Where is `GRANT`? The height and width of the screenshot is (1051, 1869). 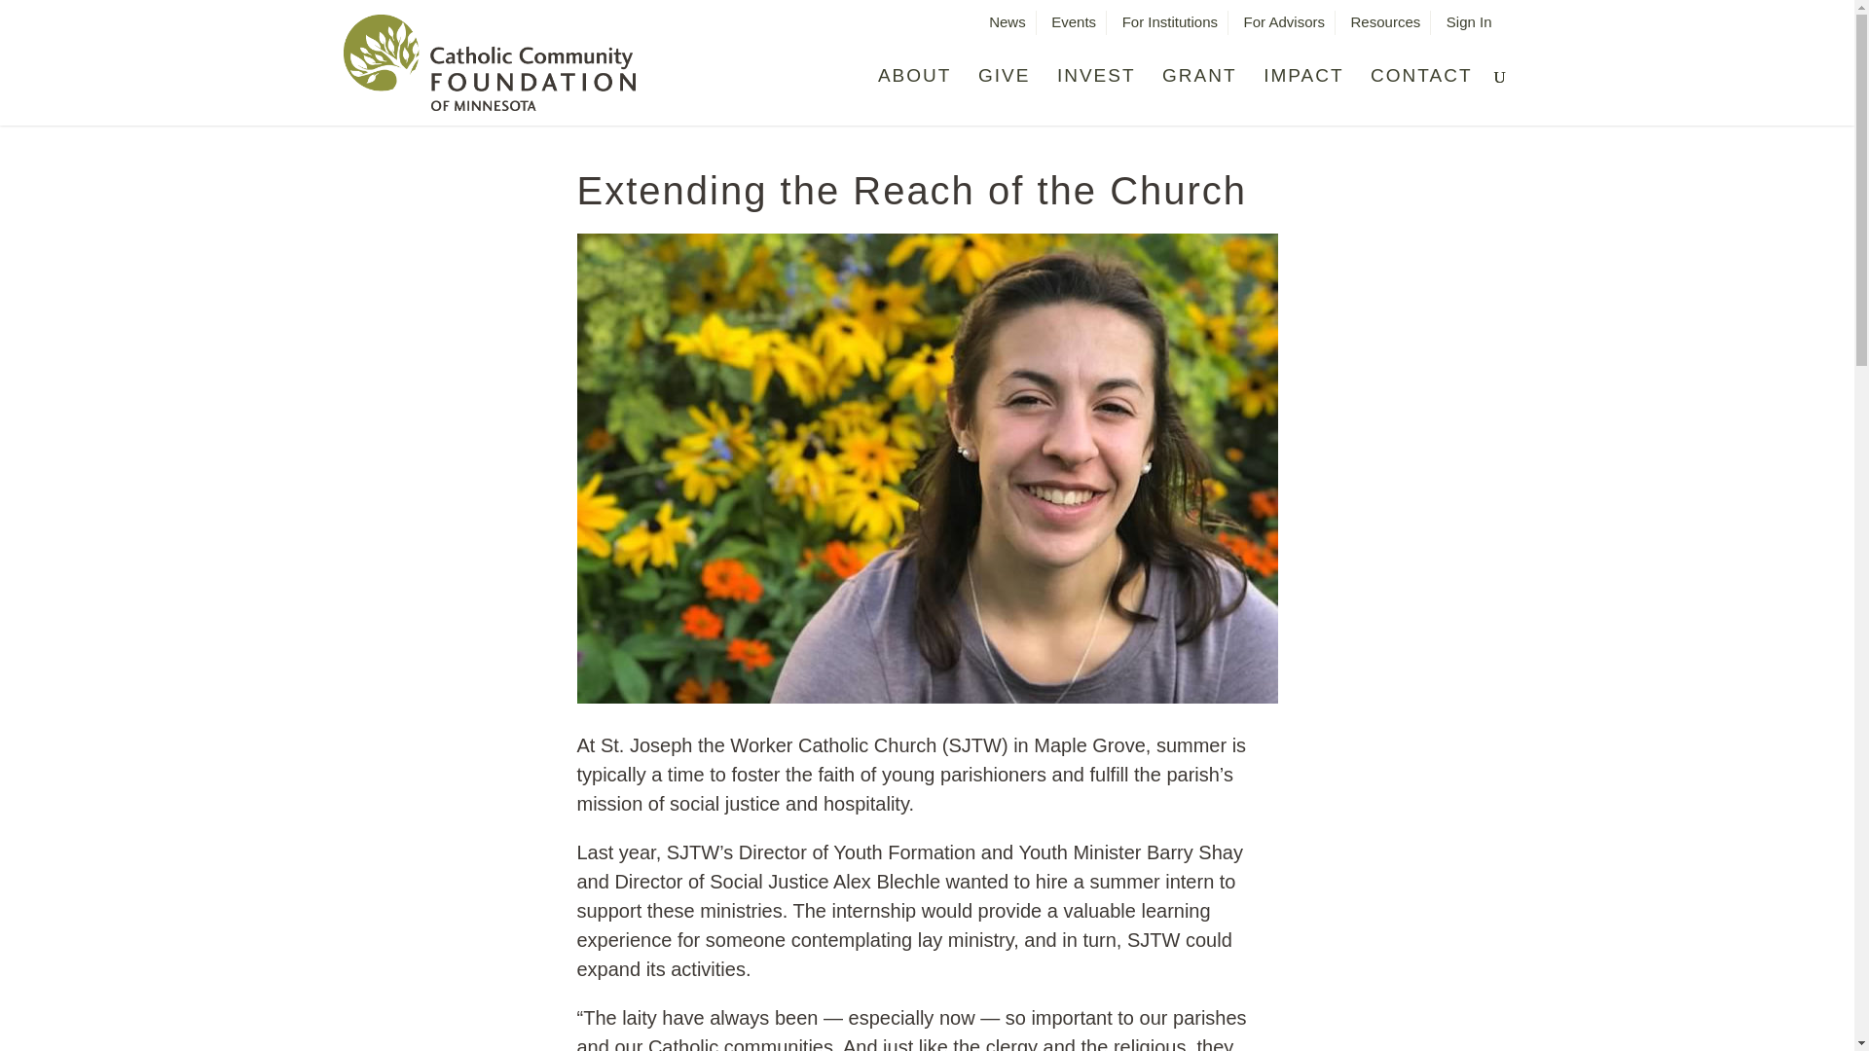 GRANT is located at coordinates (1199, 90).